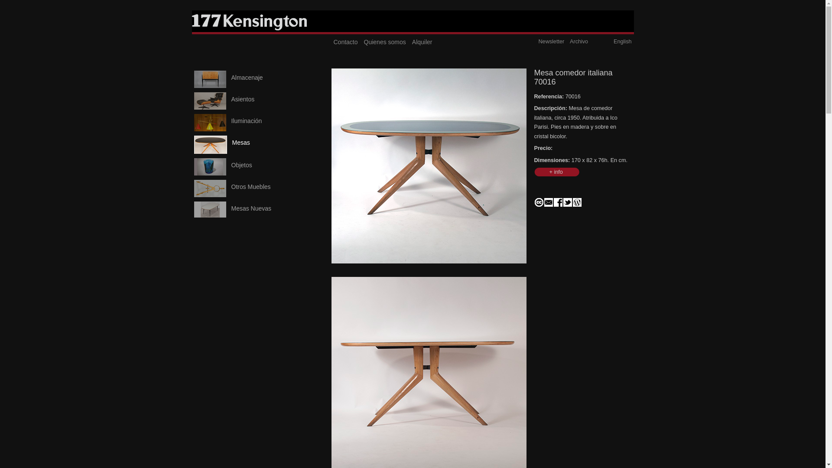 The height and width of the screenshot is (468, 832). I want to click on English, so click(622, 42).